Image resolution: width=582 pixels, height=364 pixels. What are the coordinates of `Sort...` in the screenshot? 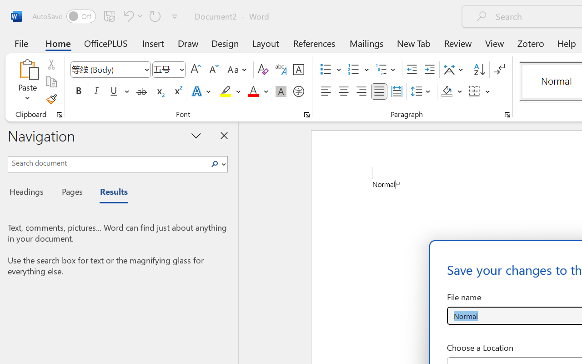 It's located at (479, 70).